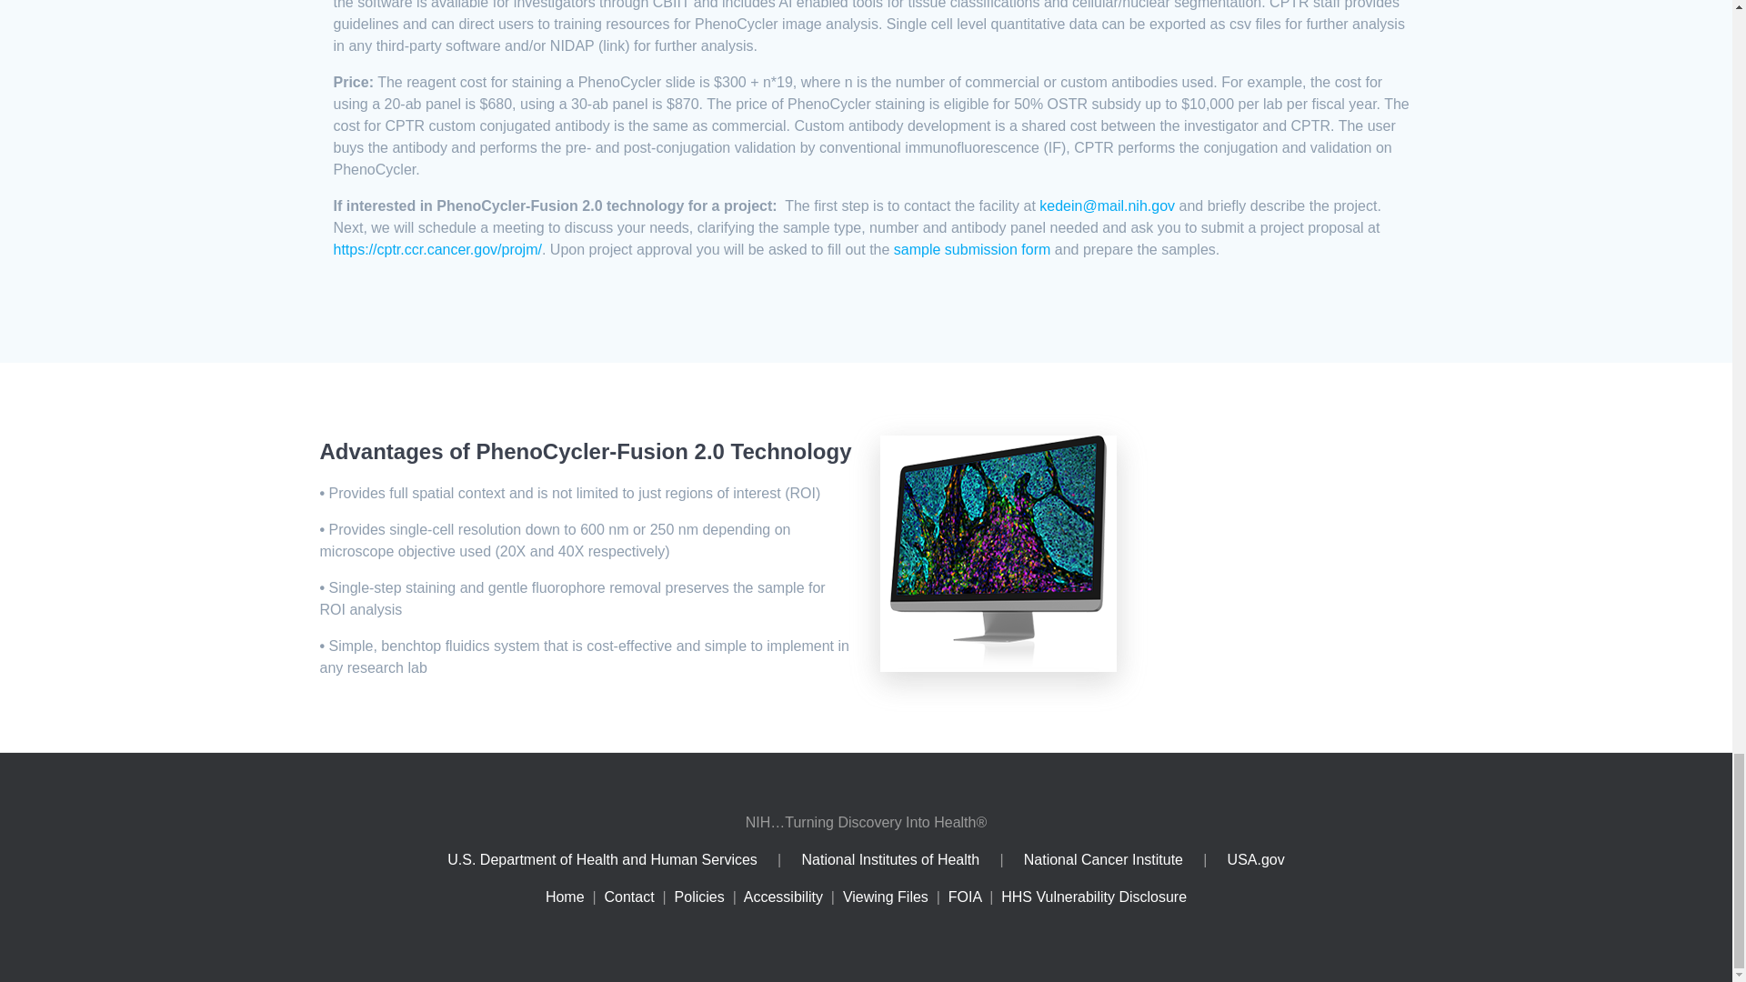 This screenshot has height=982, width=1746. I want to click on USA.gov, so click(1256, 859).